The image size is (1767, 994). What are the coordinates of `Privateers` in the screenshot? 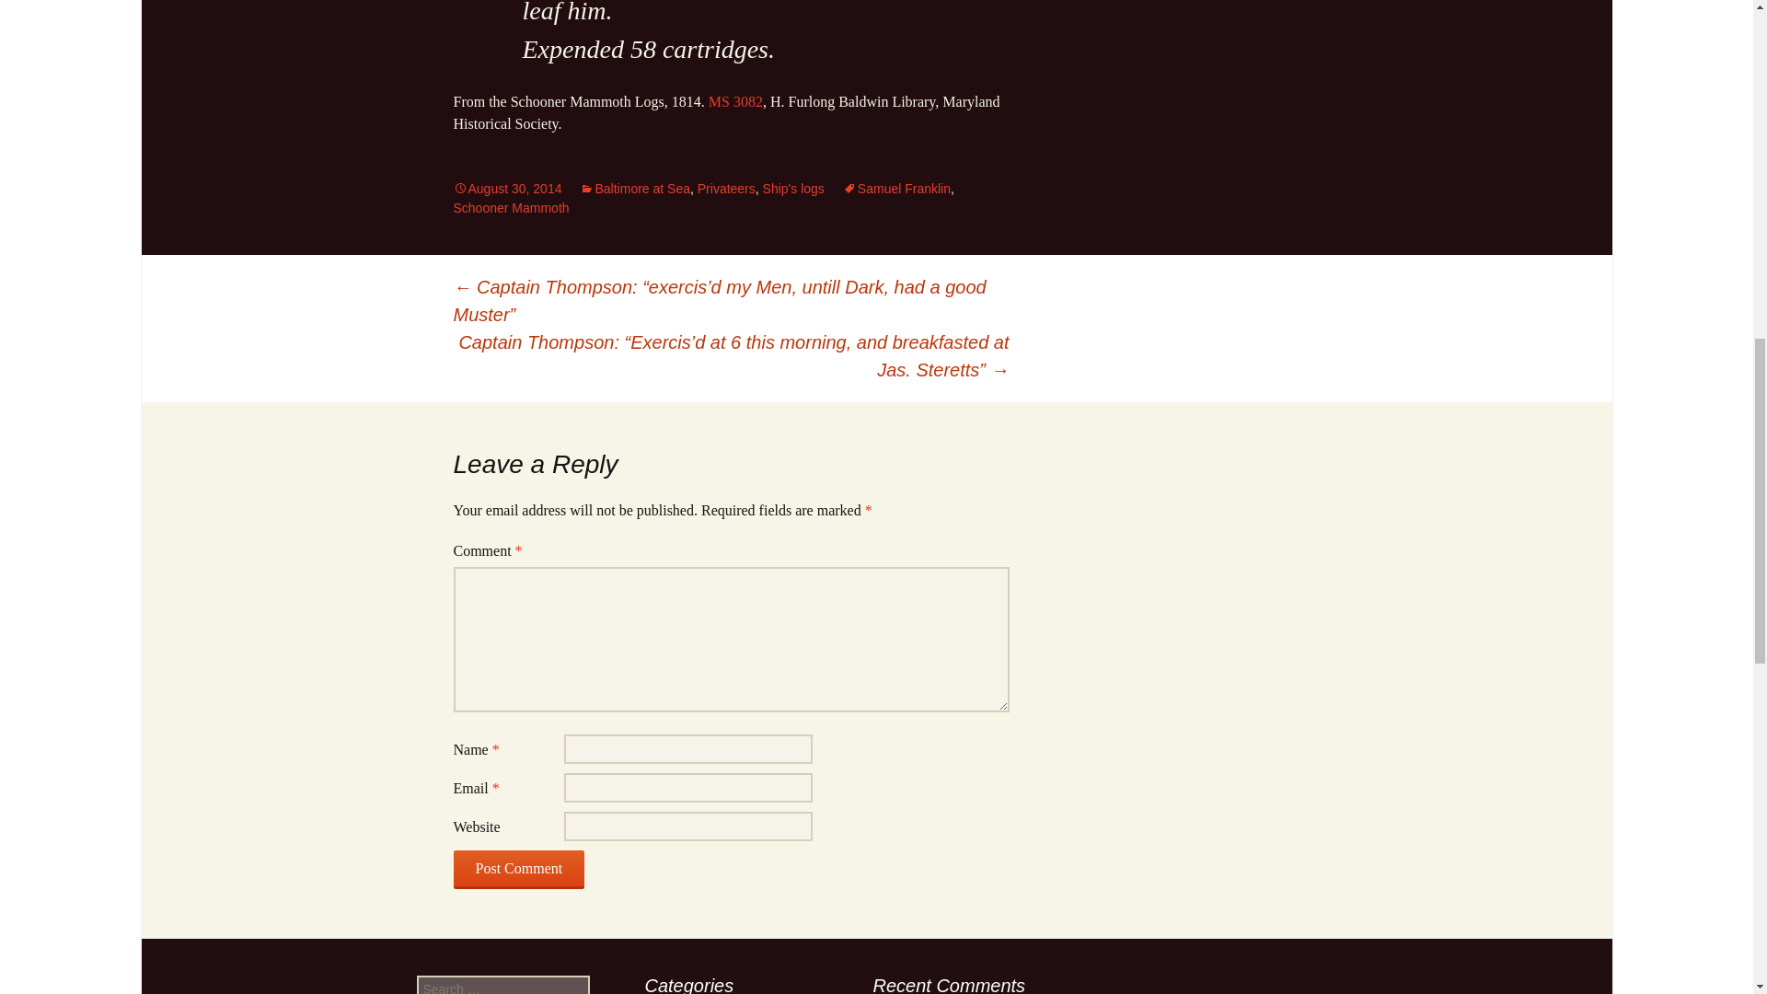 It's located at (727, 188).